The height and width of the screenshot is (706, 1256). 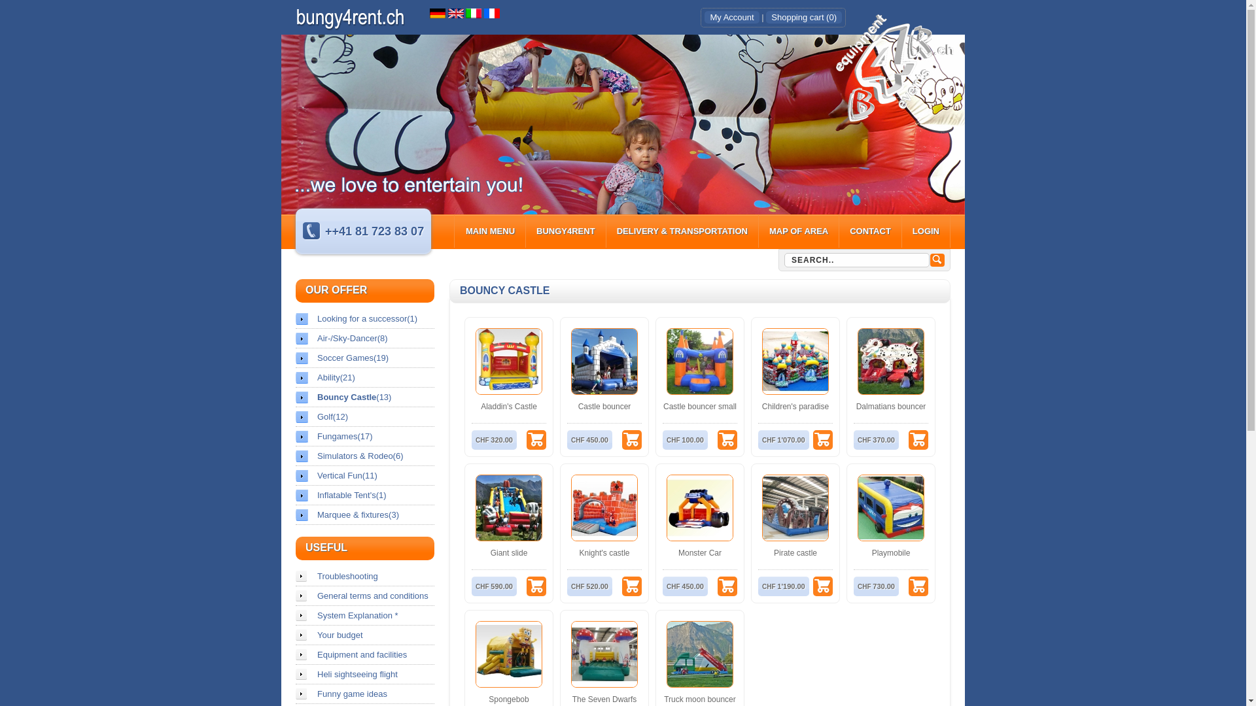 I want to click on Equipment and facilities, so click(x=365, y=655).